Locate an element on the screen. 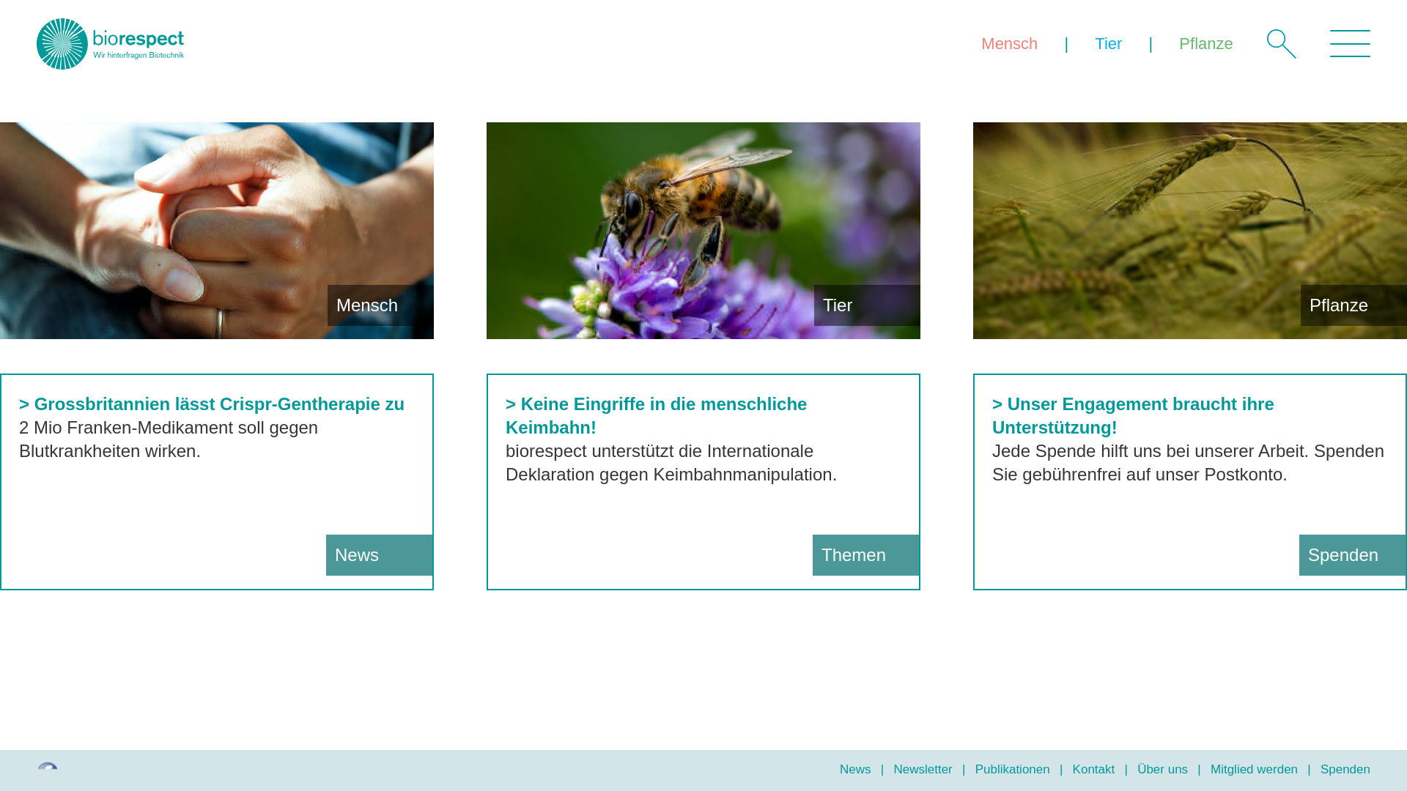 The image size is (1407, 791). Newsletter is located at coordinates (923, 769).